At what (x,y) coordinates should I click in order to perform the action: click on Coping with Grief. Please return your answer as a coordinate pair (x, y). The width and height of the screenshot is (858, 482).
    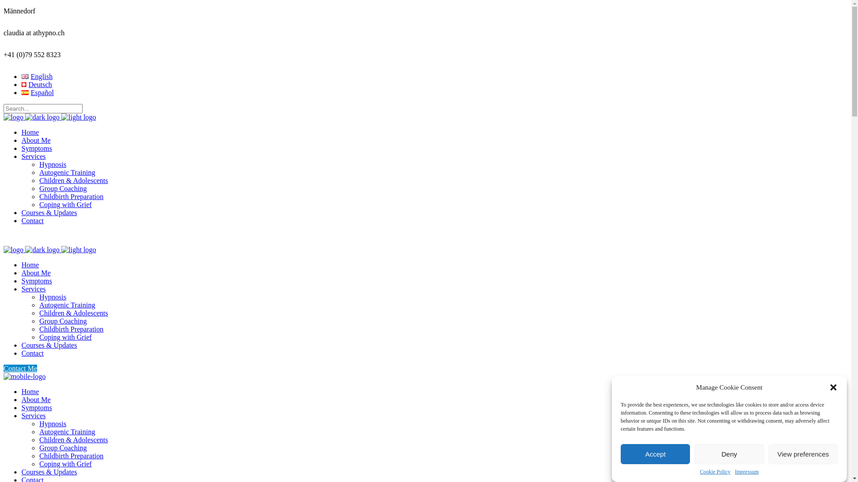
    Looking at the image, I should click on (65, 337).